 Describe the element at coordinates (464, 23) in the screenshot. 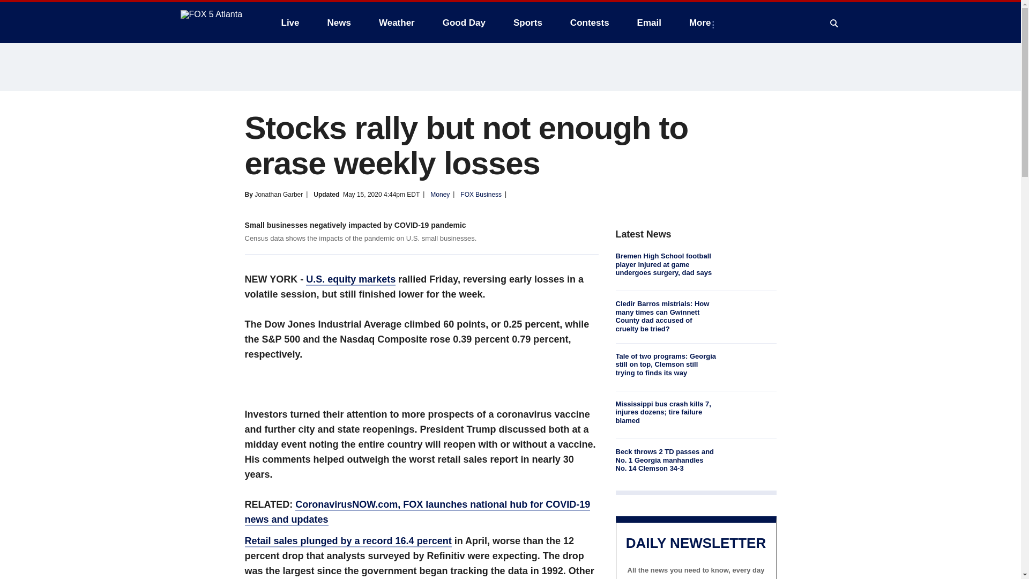

I see `Good Day` at that location.